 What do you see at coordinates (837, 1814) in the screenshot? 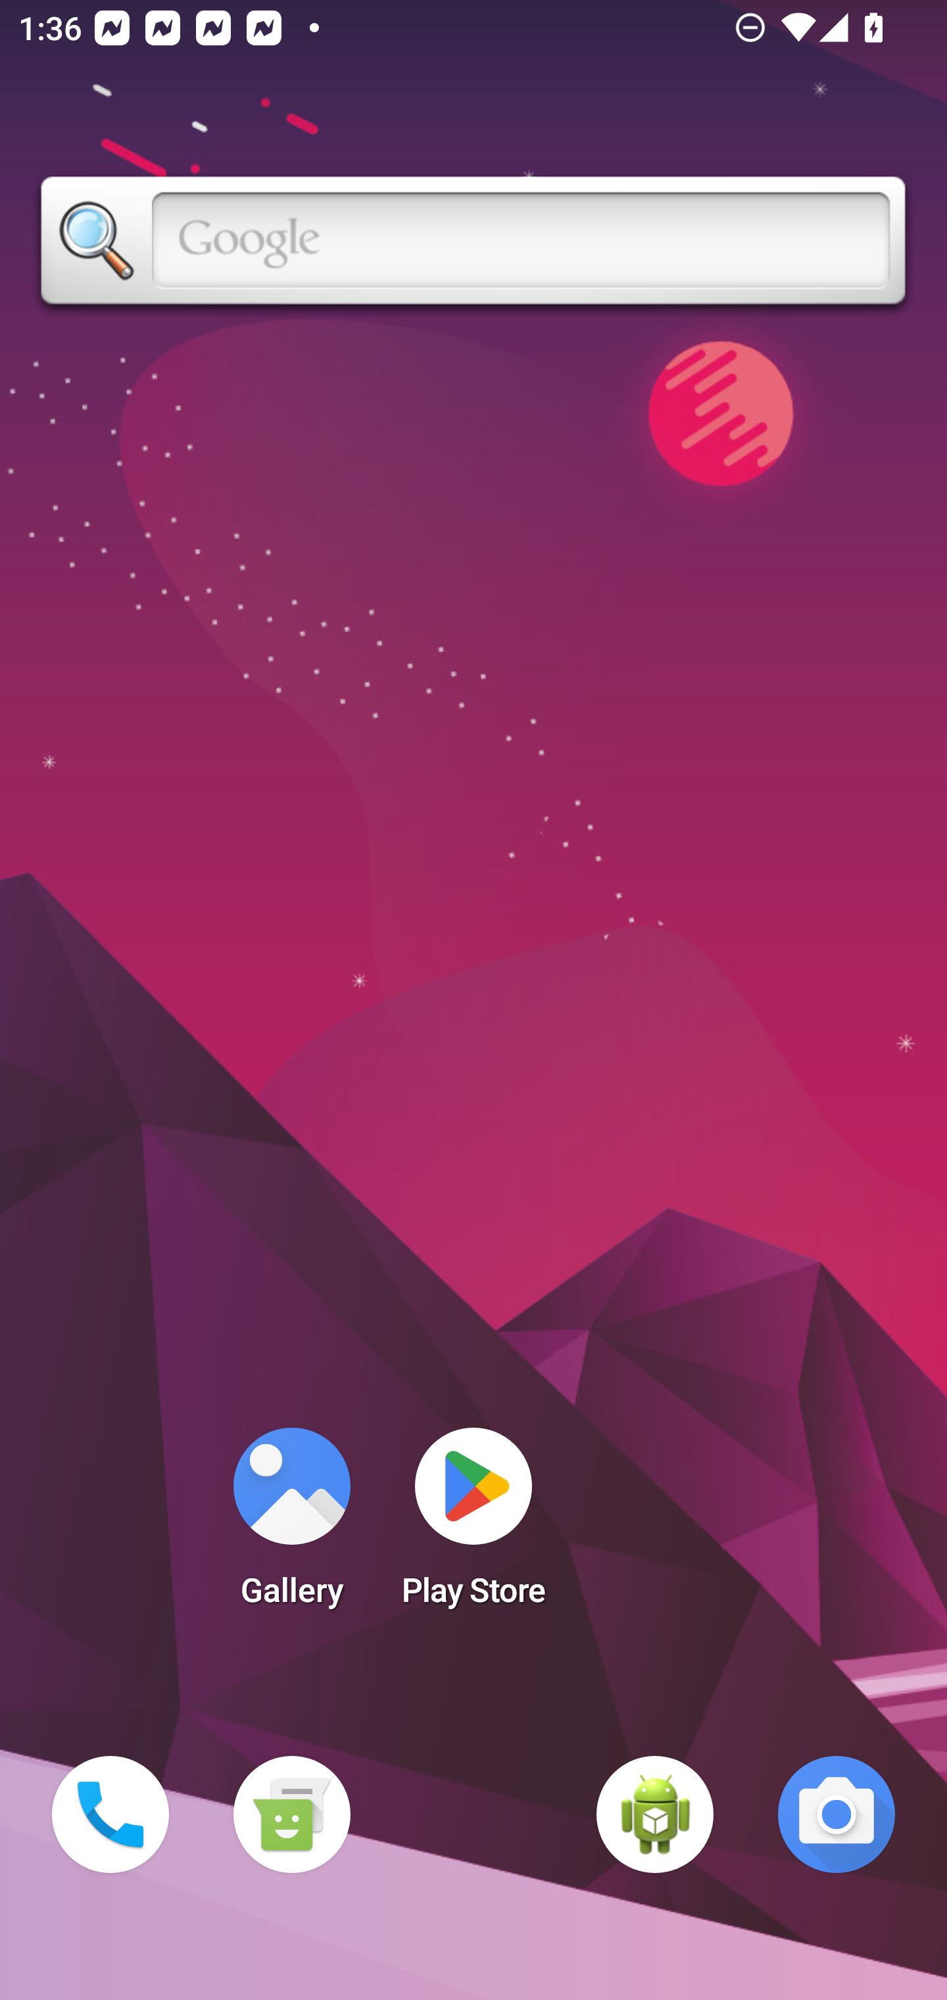
I see `Camera` at bounding box center [837, 1814].